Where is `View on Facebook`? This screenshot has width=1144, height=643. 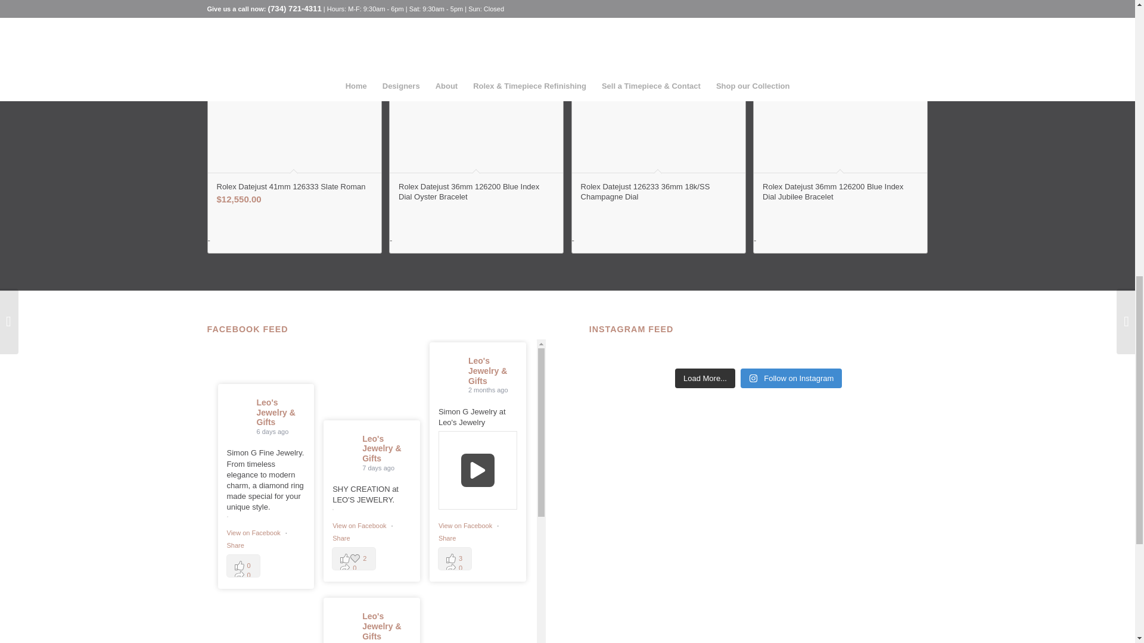 View on Facebook is located at coordinates (466, 525).